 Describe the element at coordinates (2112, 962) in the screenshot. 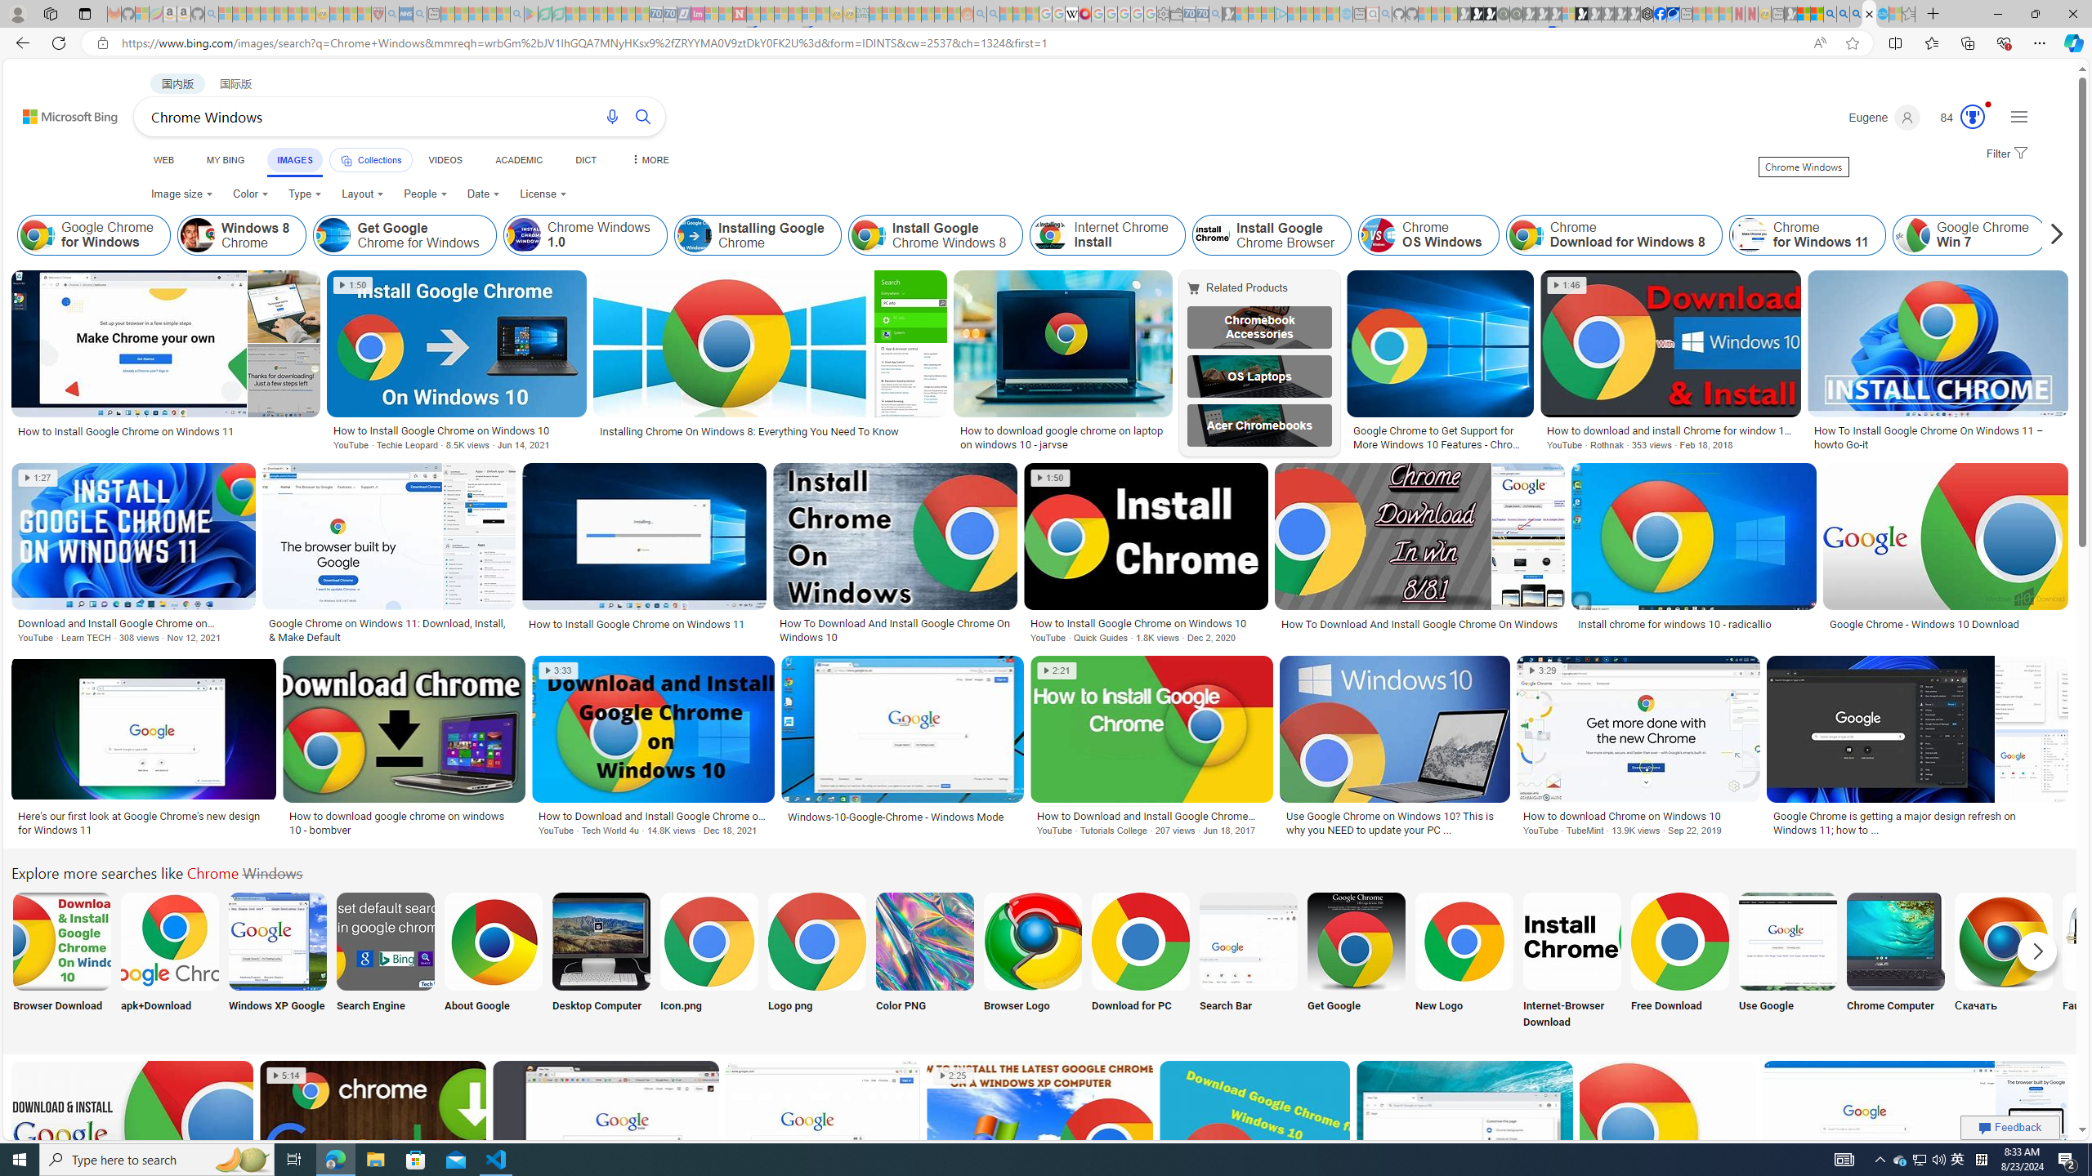

I see `Chrome Faucet Faucet` at that location.